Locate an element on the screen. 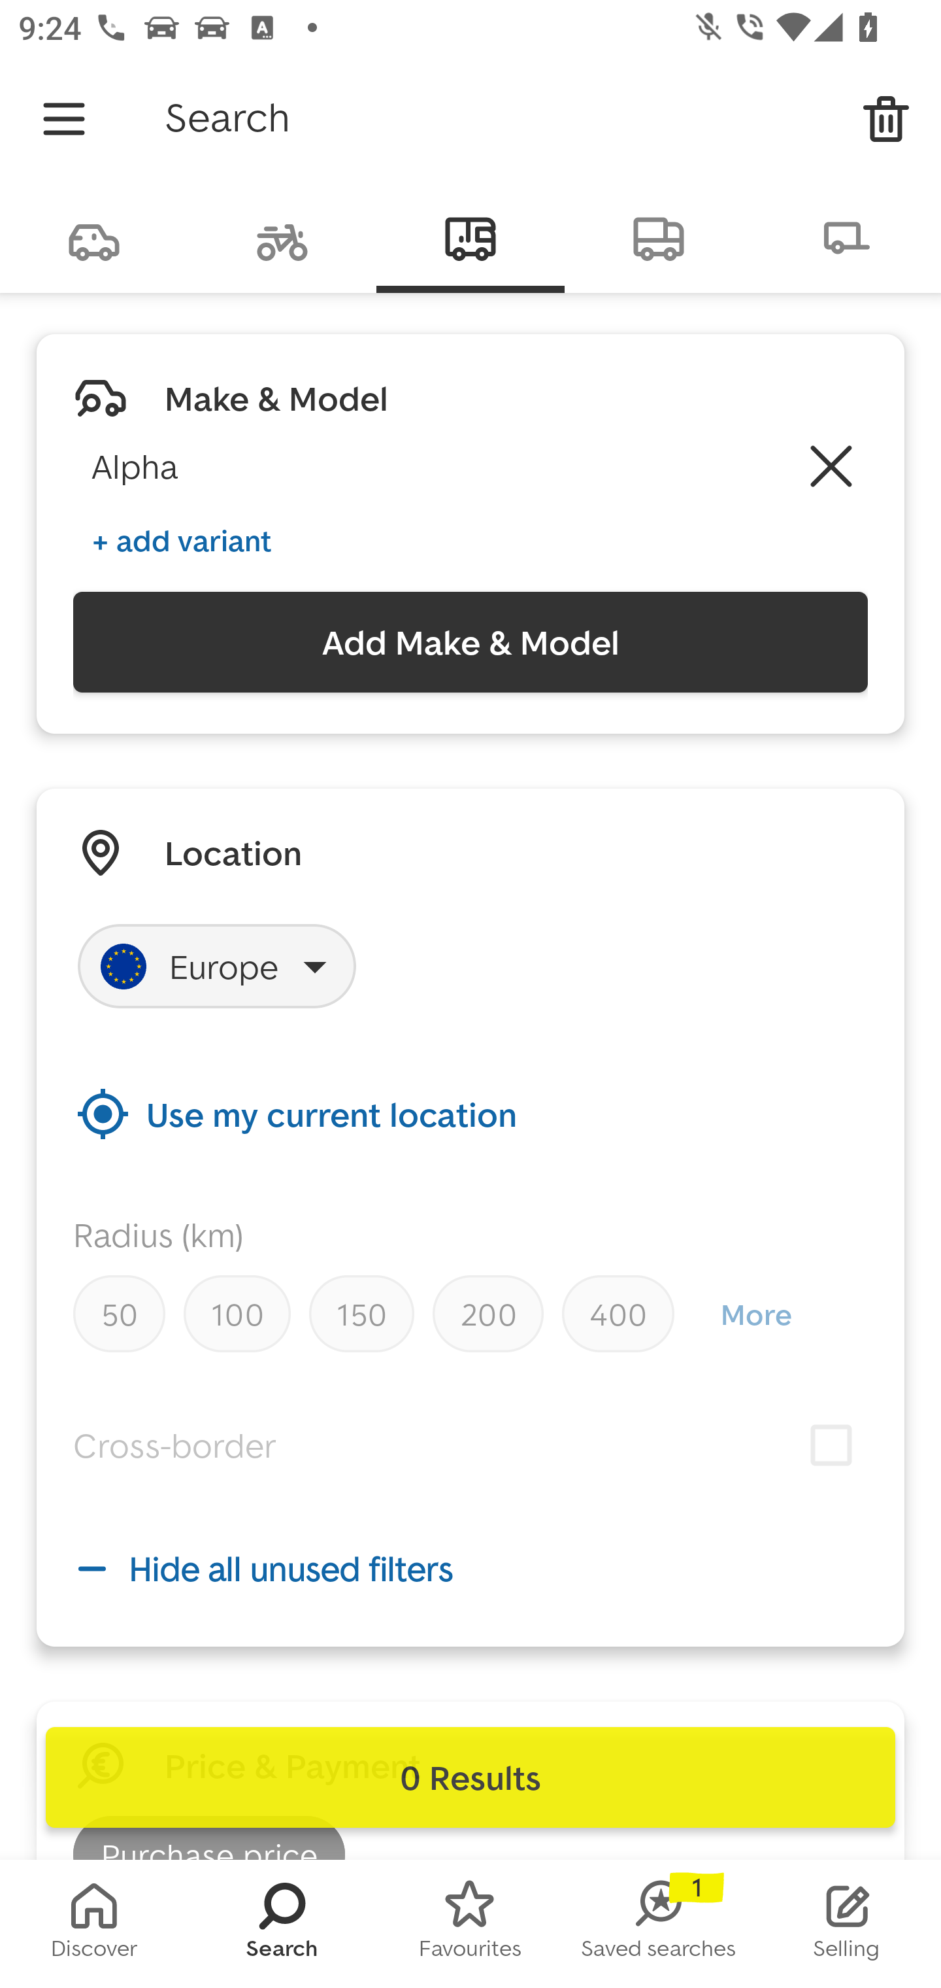 The image size is (941, 1988). Make & Model is located at coordinates (276, 398).